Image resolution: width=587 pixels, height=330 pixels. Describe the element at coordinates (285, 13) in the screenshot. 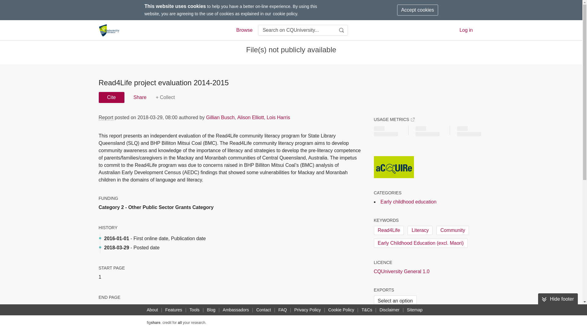

I see `cookie policy` at that location.